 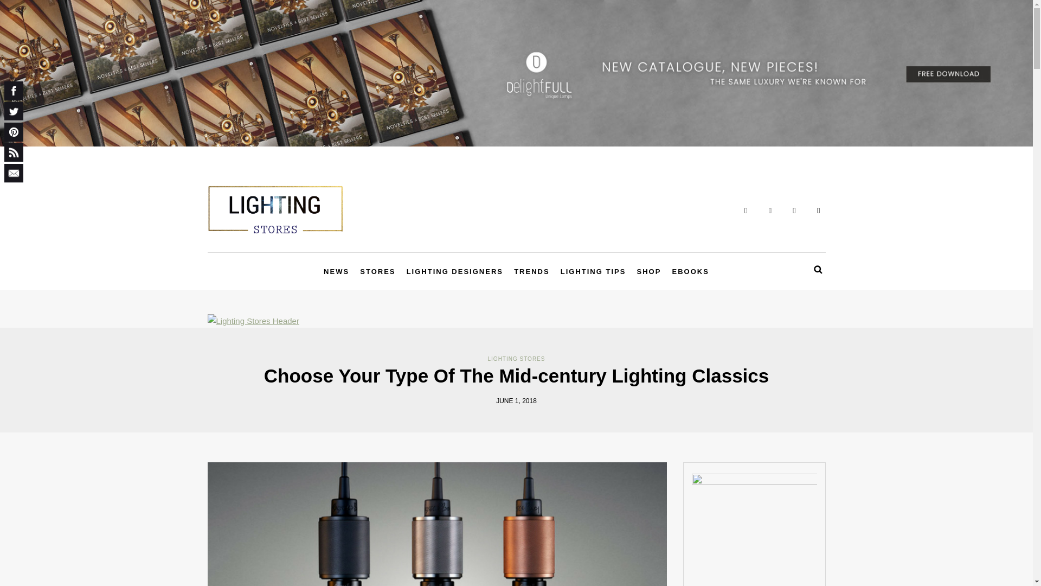 I want to click on LIGHTING STORES, so click(x=517, y=359).